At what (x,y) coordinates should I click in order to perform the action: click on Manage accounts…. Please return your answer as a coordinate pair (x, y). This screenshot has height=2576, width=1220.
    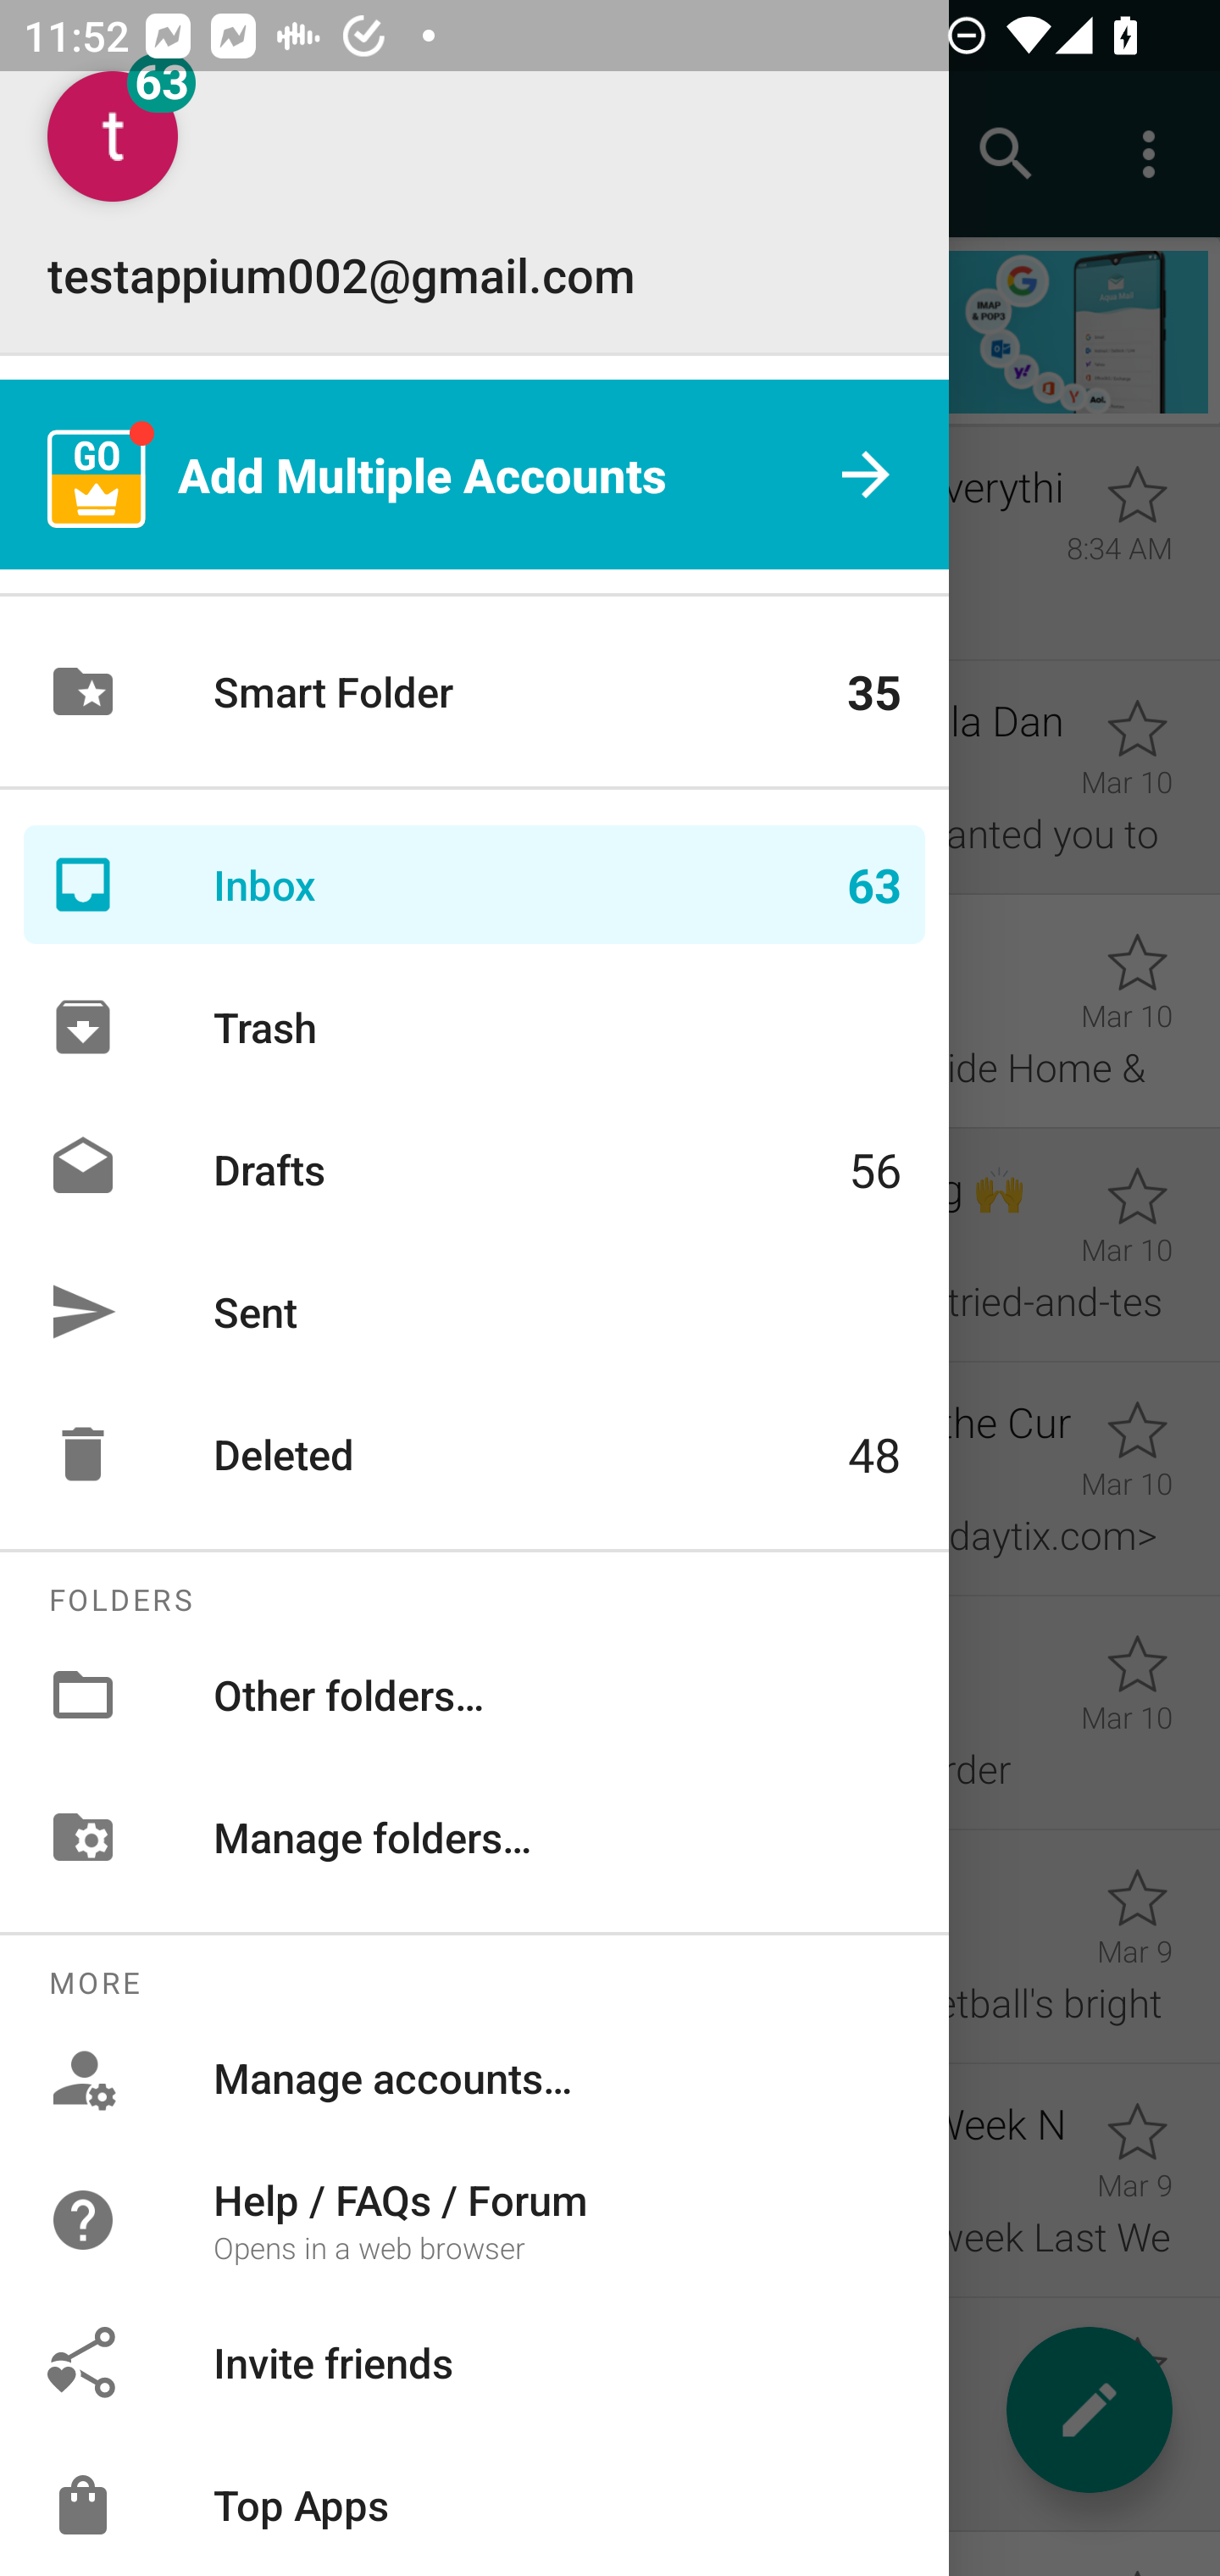
    Looking at the image, I should click on (474, 2078).